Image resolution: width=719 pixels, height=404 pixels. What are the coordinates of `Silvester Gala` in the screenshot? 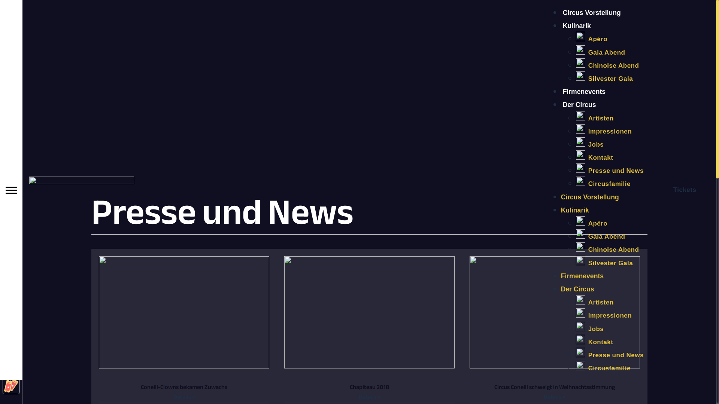 It's located at (604, 263).